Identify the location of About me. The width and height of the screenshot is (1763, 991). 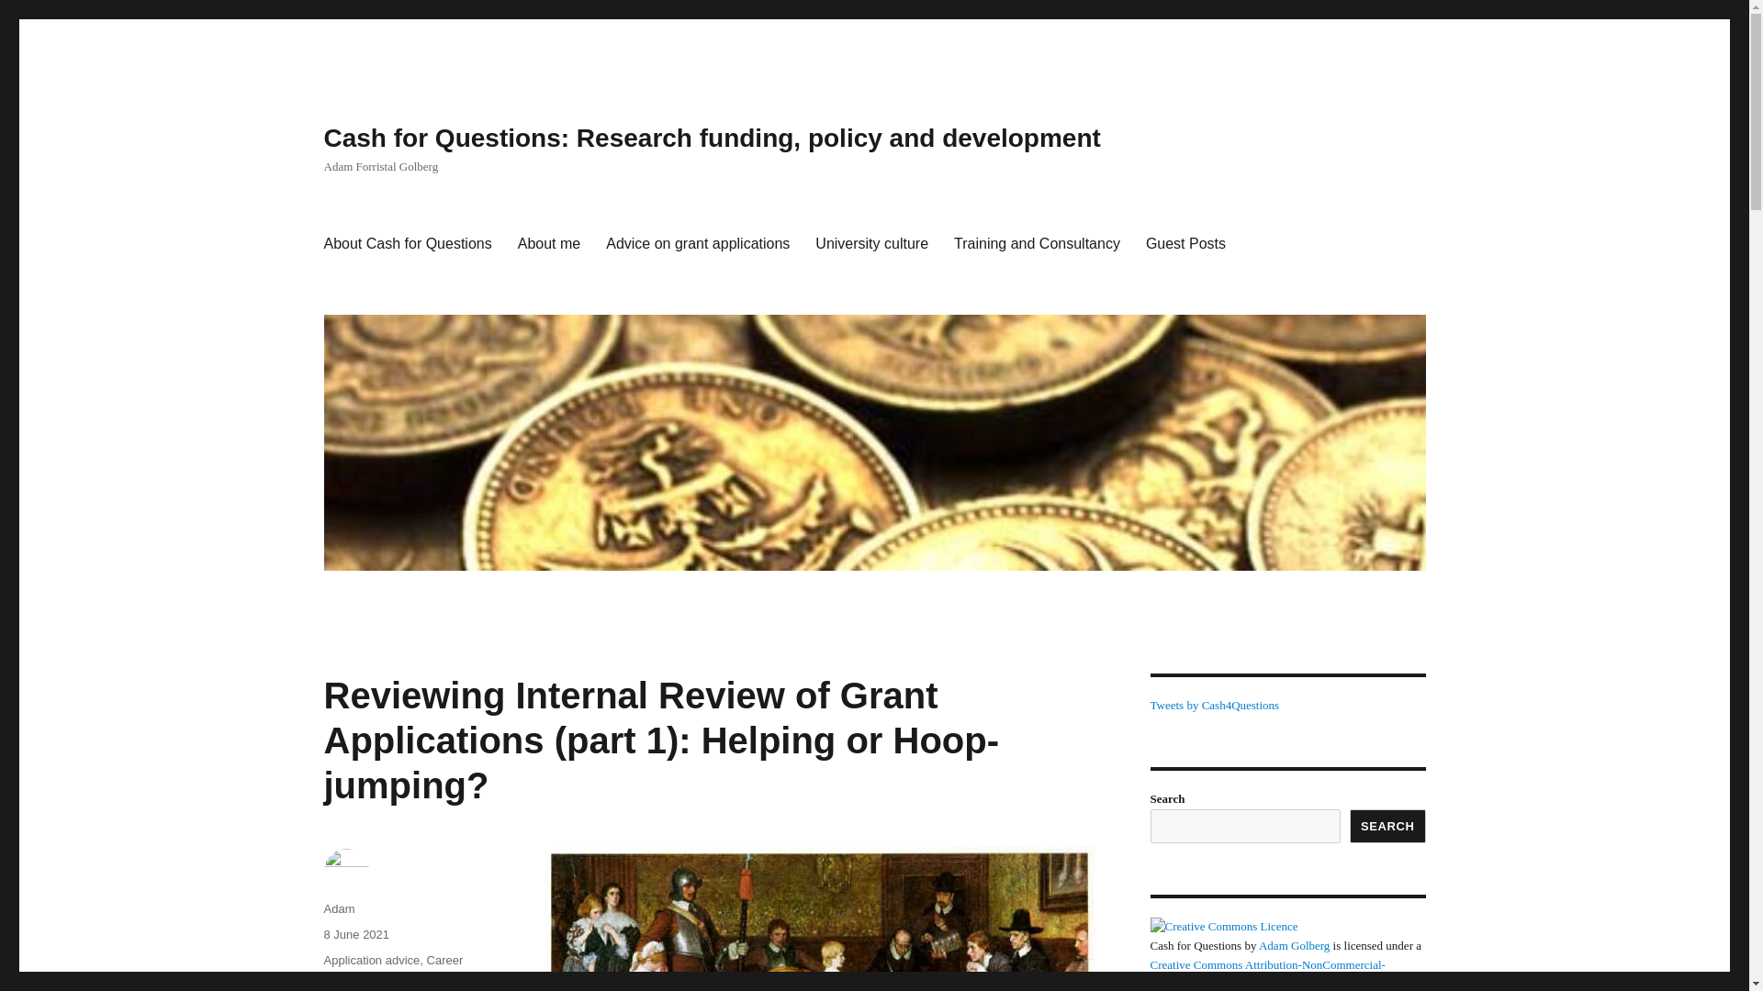
(548, 244).